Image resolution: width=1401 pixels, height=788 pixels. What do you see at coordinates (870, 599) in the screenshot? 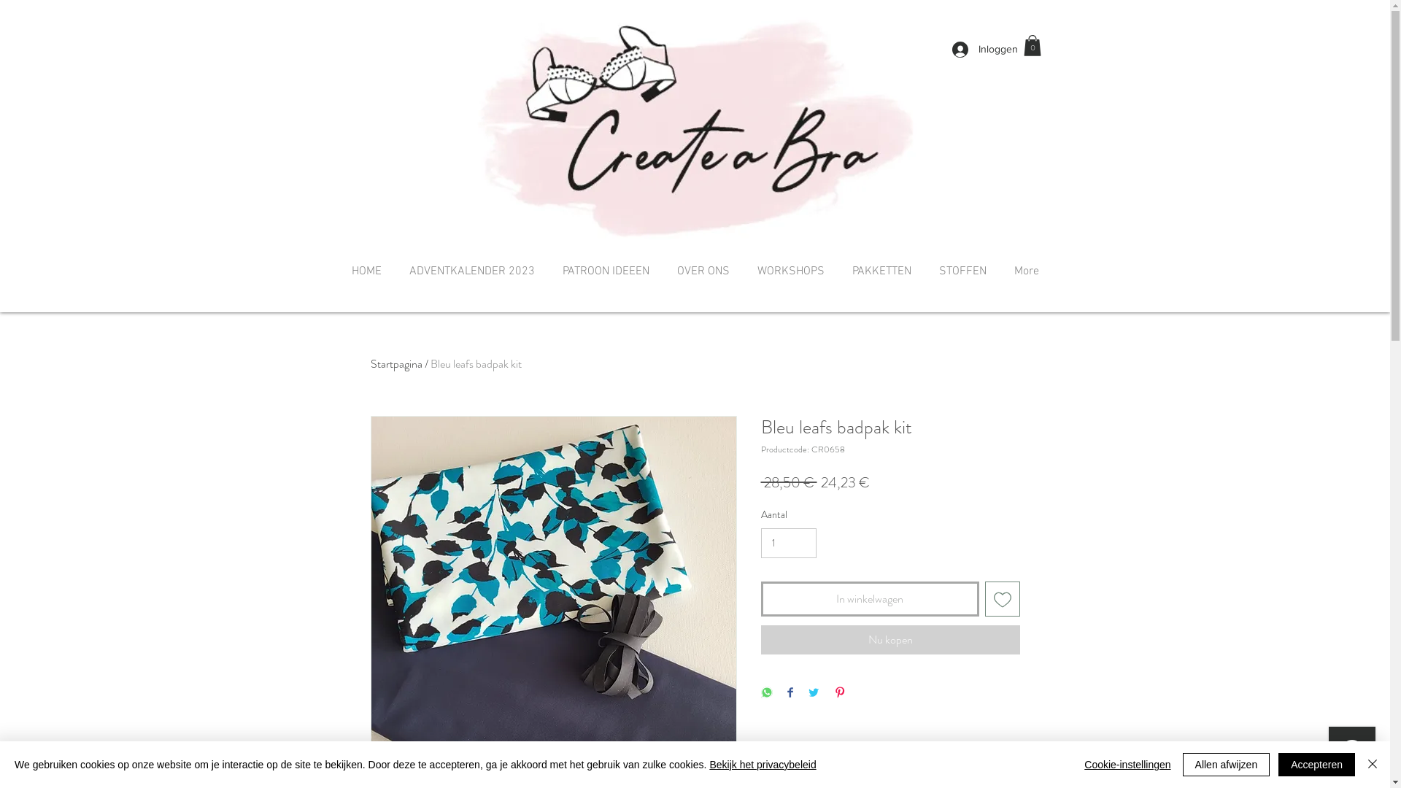
I see `In winkelwagen` at bounding box center [870, 599].